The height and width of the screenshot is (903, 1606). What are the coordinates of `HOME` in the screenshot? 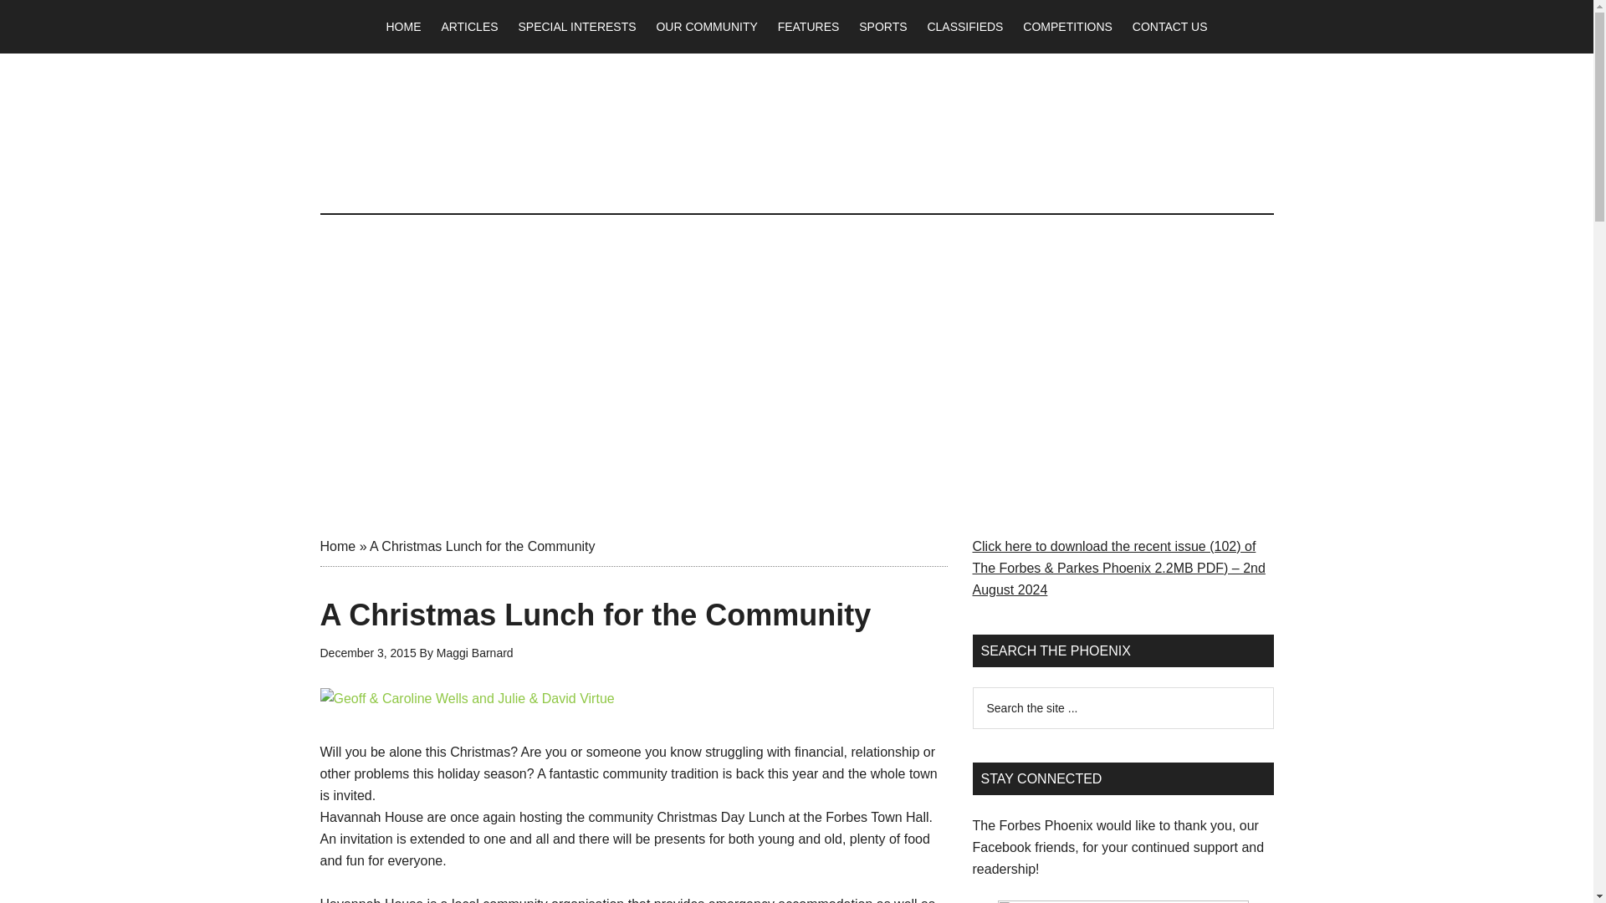 It's located at (403, 27).